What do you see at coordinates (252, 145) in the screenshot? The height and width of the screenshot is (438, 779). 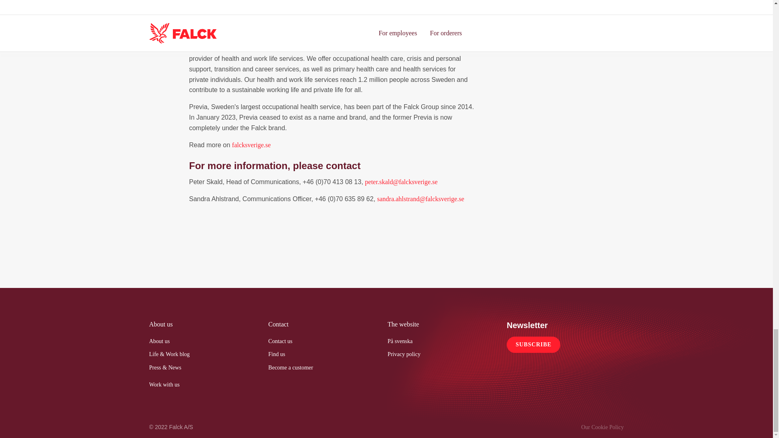 I see `Falck i Sverige` at bounding box center [252, 145].